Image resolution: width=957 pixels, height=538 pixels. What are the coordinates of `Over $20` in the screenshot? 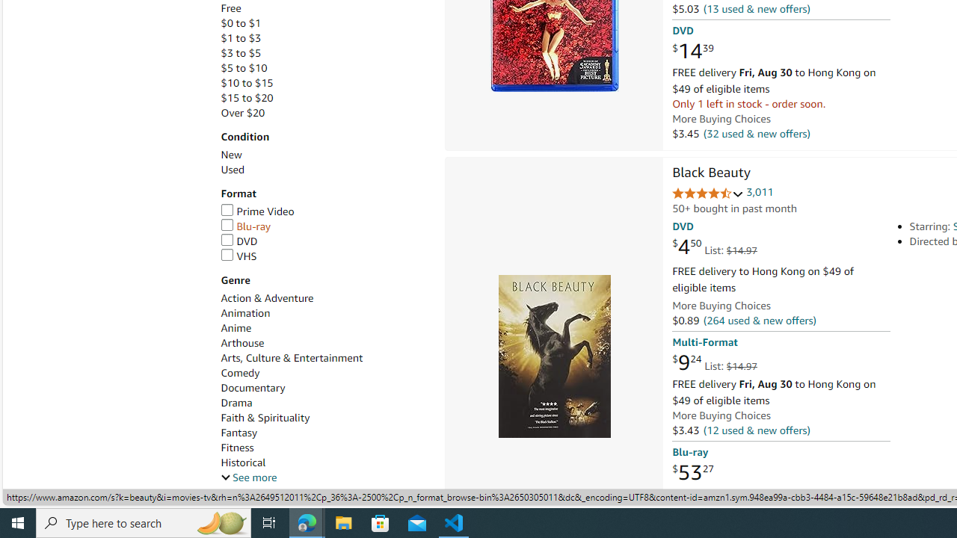 It's located at (324, 113).